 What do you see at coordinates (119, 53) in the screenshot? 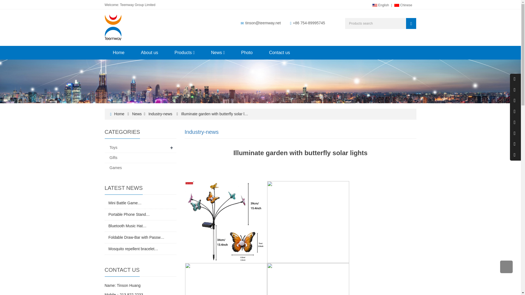
I see `Home` at bounding box center [119, 53].